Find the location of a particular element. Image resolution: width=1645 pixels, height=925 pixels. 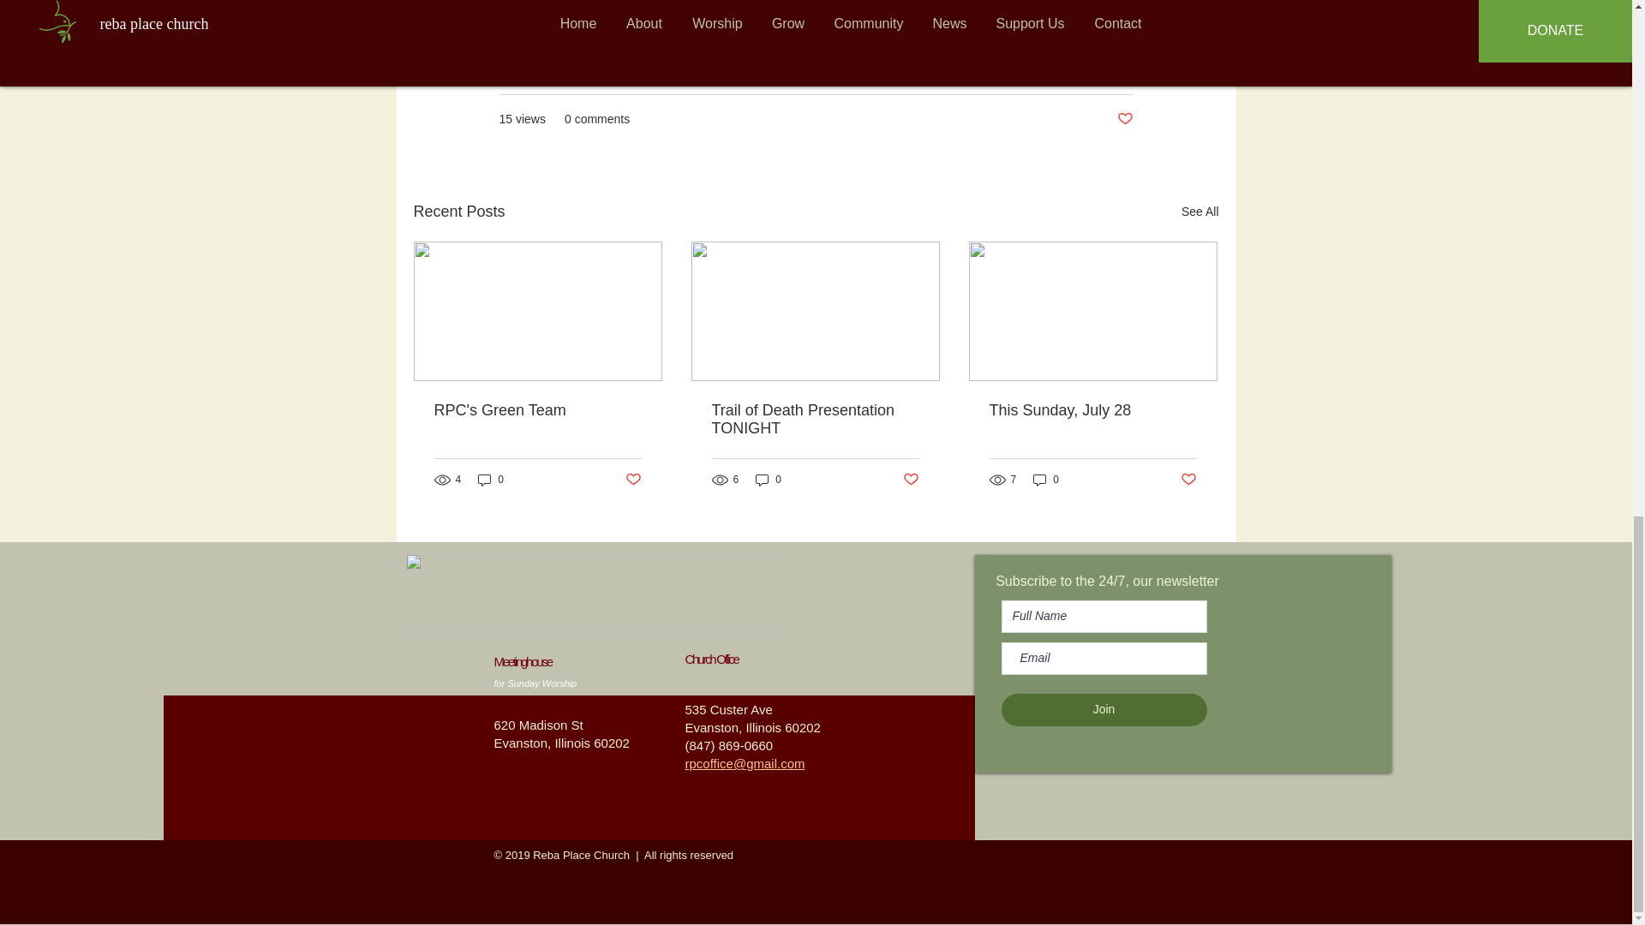

RPC's Green Team is located at coordinates (537, 410).